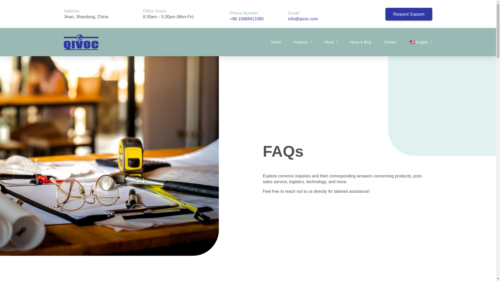 The height and width of the screenshot is (281, 500). What do you see at coordinates (390, 42) in the screenshot?
I see `Contact` at bounding box center [390, 42].